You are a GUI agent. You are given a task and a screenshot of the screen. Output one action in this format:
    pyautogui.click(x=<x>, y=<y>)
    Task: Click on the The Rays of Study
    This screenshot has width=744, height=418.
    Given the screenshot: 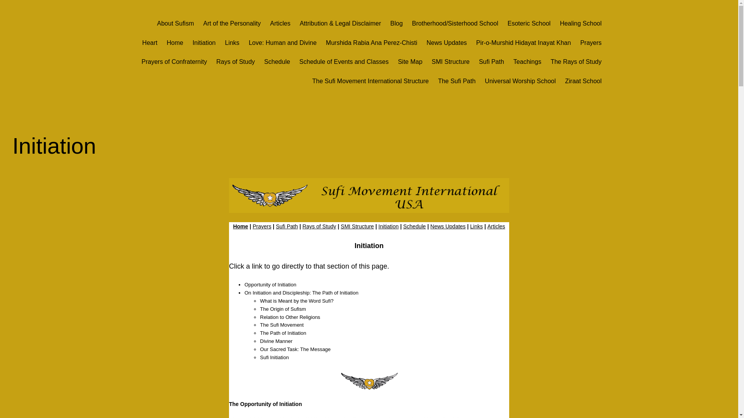 What is the action you would take?
    pyautogui.click(x=576, y=62)
    